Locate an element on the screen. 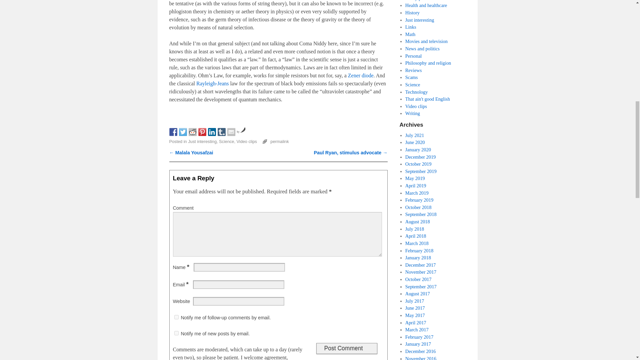 The width and height of the screenshot is (640, 360). subscribe is located at coordinates (176, 333).